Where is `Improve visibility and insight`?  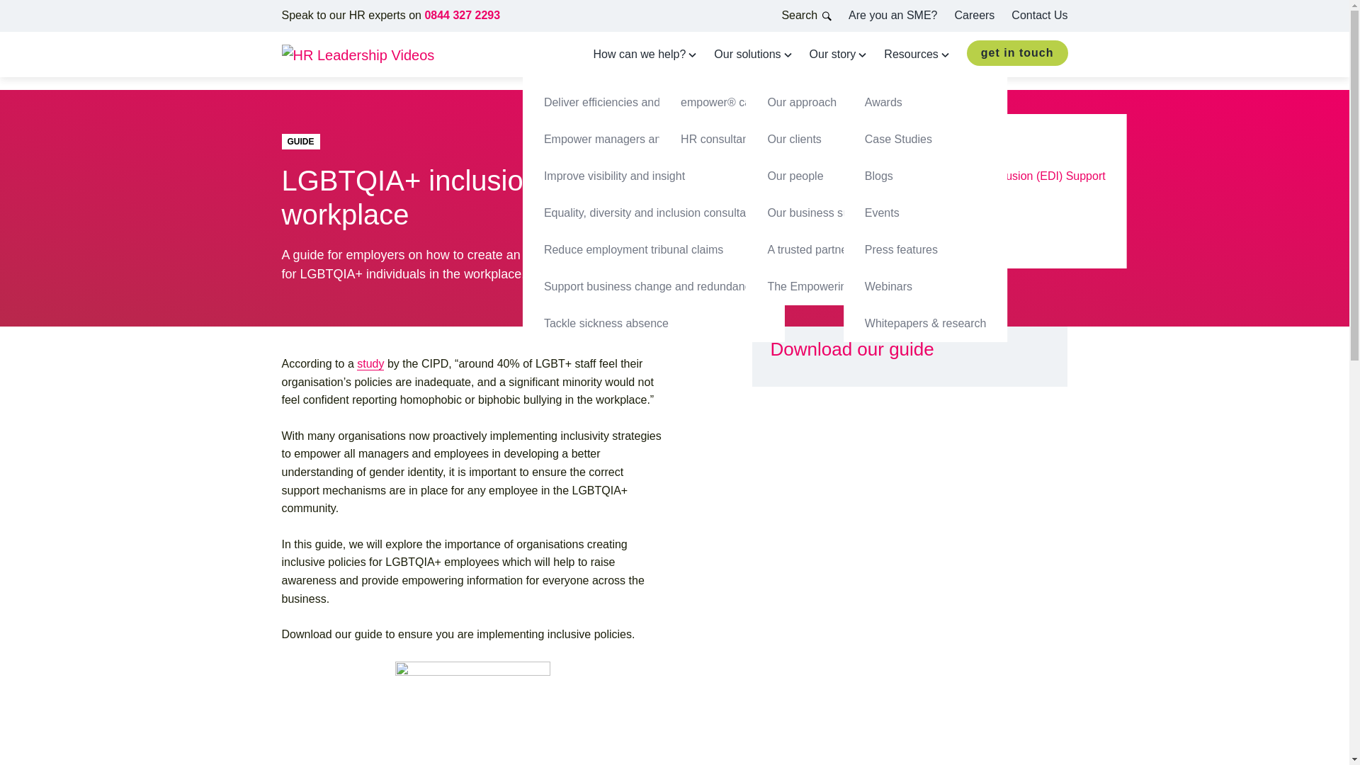
Improve visibility and insight is located at coordinates (653, 176).